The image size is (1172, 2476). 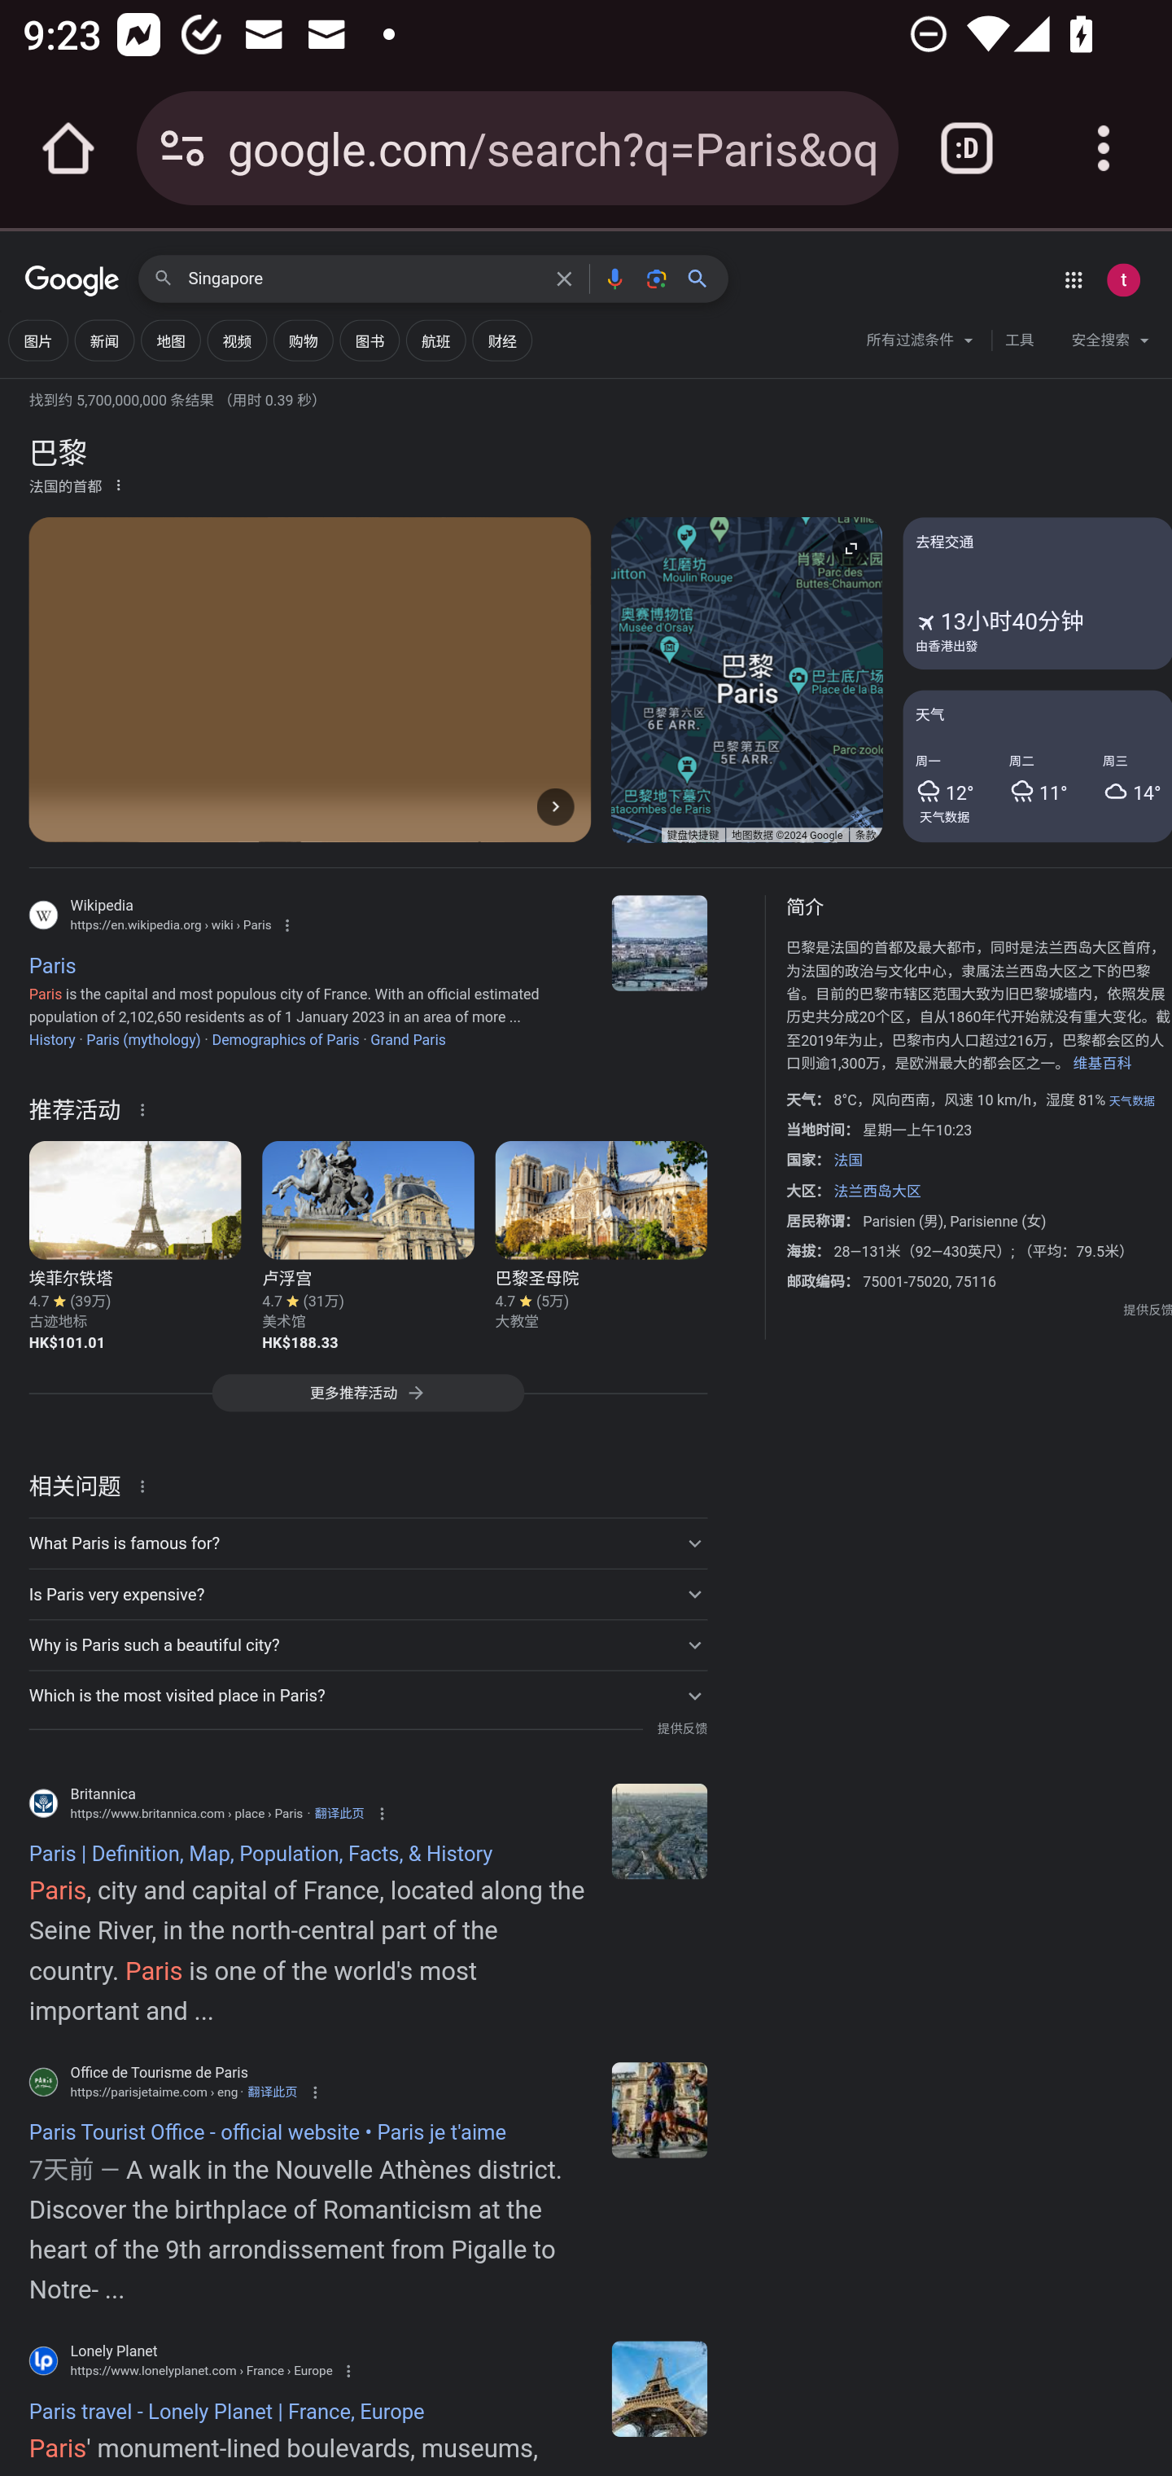 I want to click on 图书, so click(x=370, y=340).